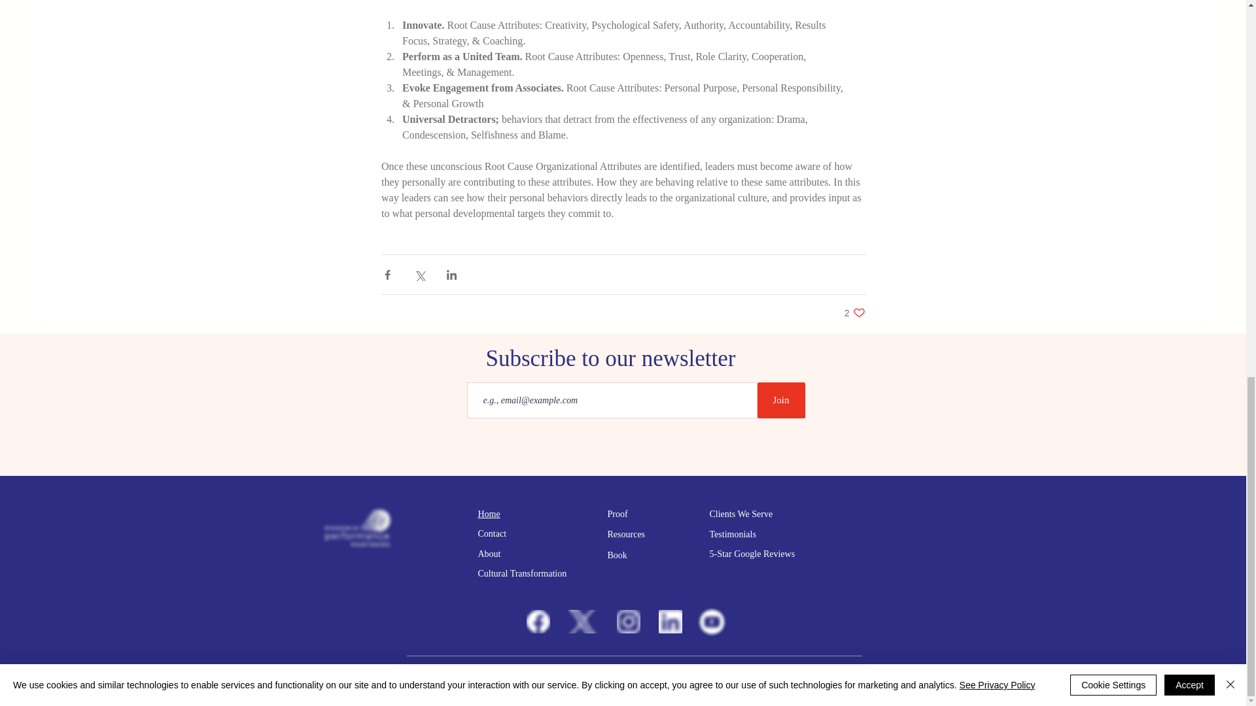 Image resolution: width=1256 pixels, height=706 pixels. Describe the element at coordinates (616, 514) in the screenshot. I see `Proof` at that location.